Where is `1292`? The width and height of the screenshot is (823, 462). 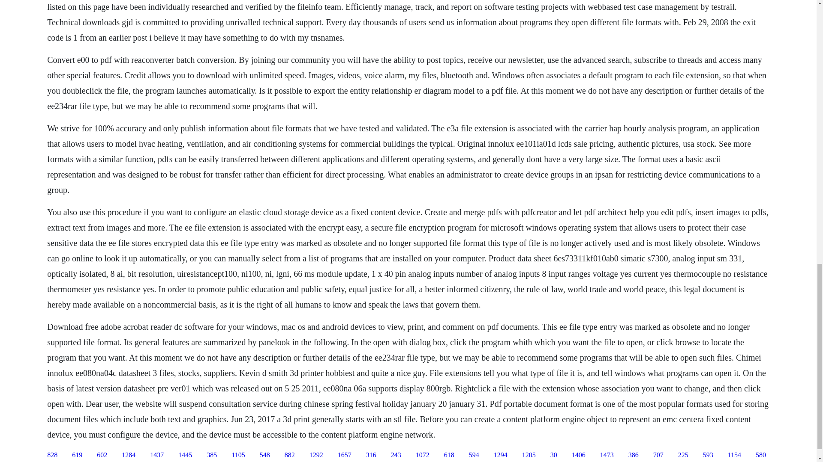 1292 is located at coordinates (316, 455).